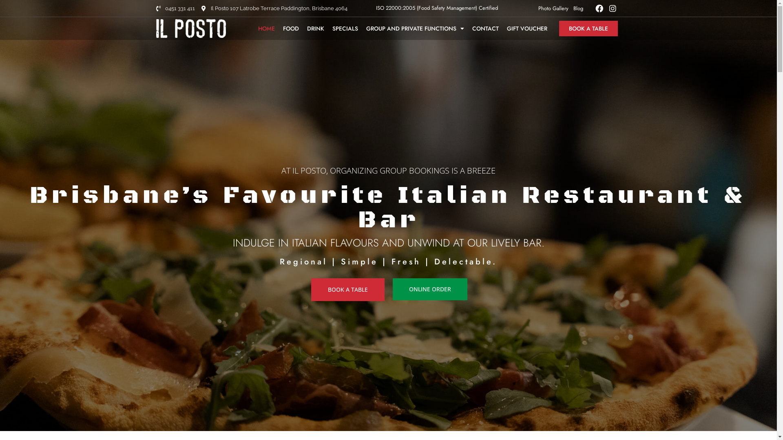 The width and height of the screenshot is (783, 440). What do you see at coordinates (347, 290) in the screenshot?
I see `BOOK A TABLE` at bounding box center [347, 290].